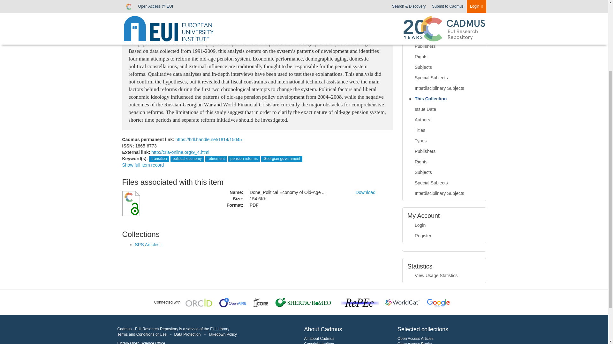  Describe the element at coordinates (216, 159) in the screenshot. I see `retirement` at that location.